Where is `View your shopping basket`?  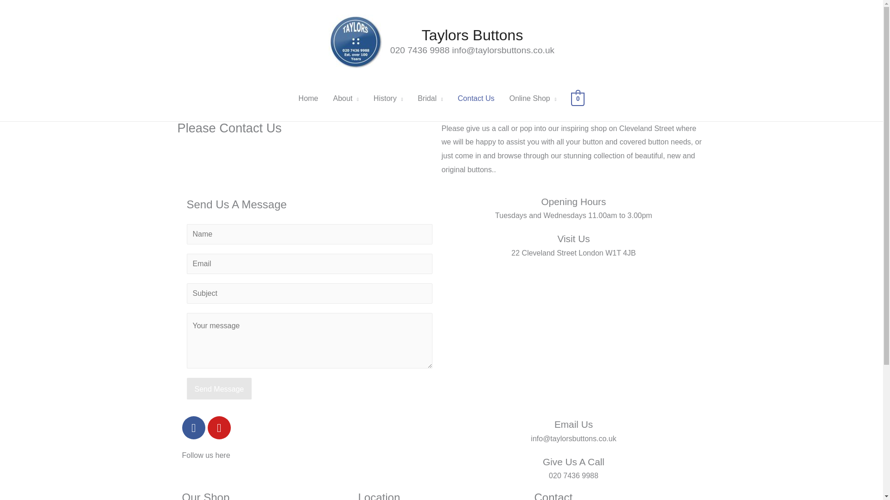
View your shopping basket is located at coordinates (578, 99).